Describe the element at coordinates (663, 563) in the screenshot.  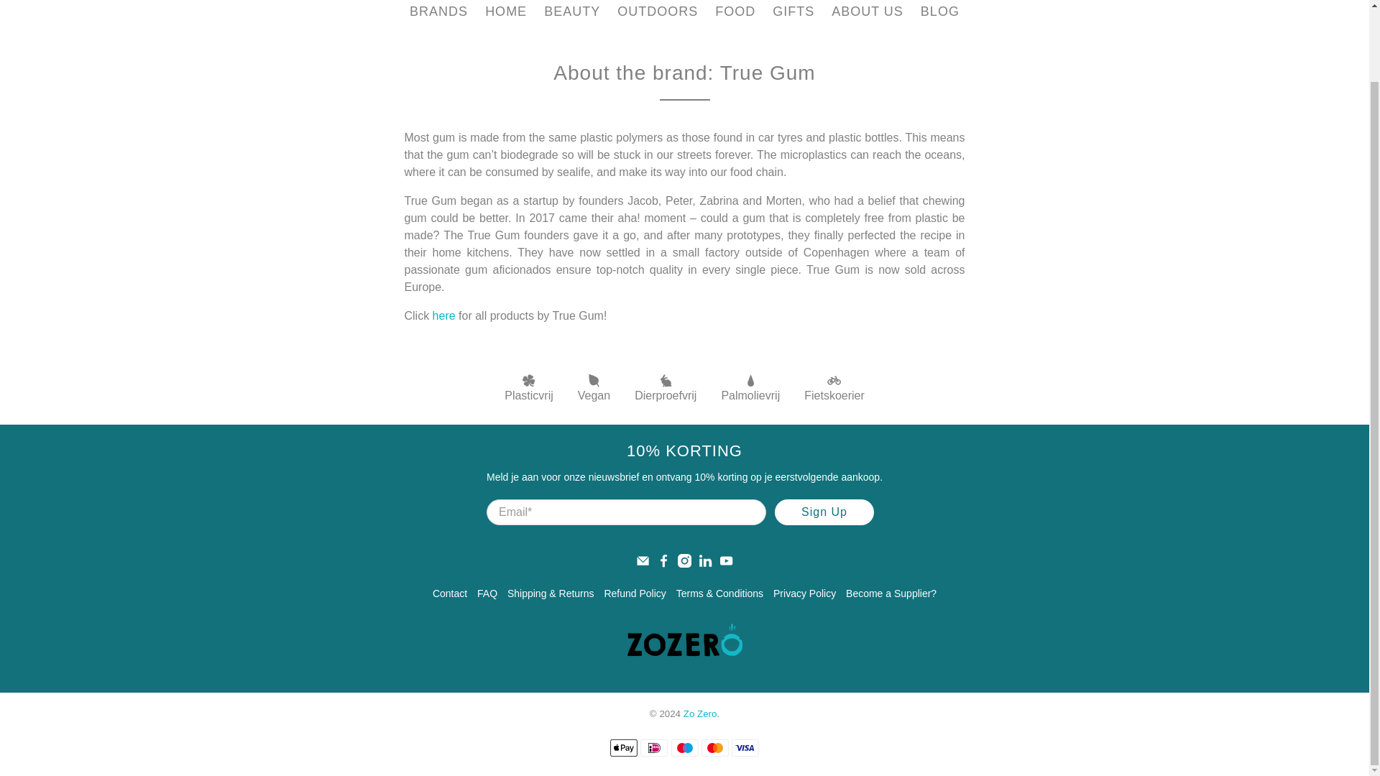
I see `Zo Zero on Facebook` at that location.